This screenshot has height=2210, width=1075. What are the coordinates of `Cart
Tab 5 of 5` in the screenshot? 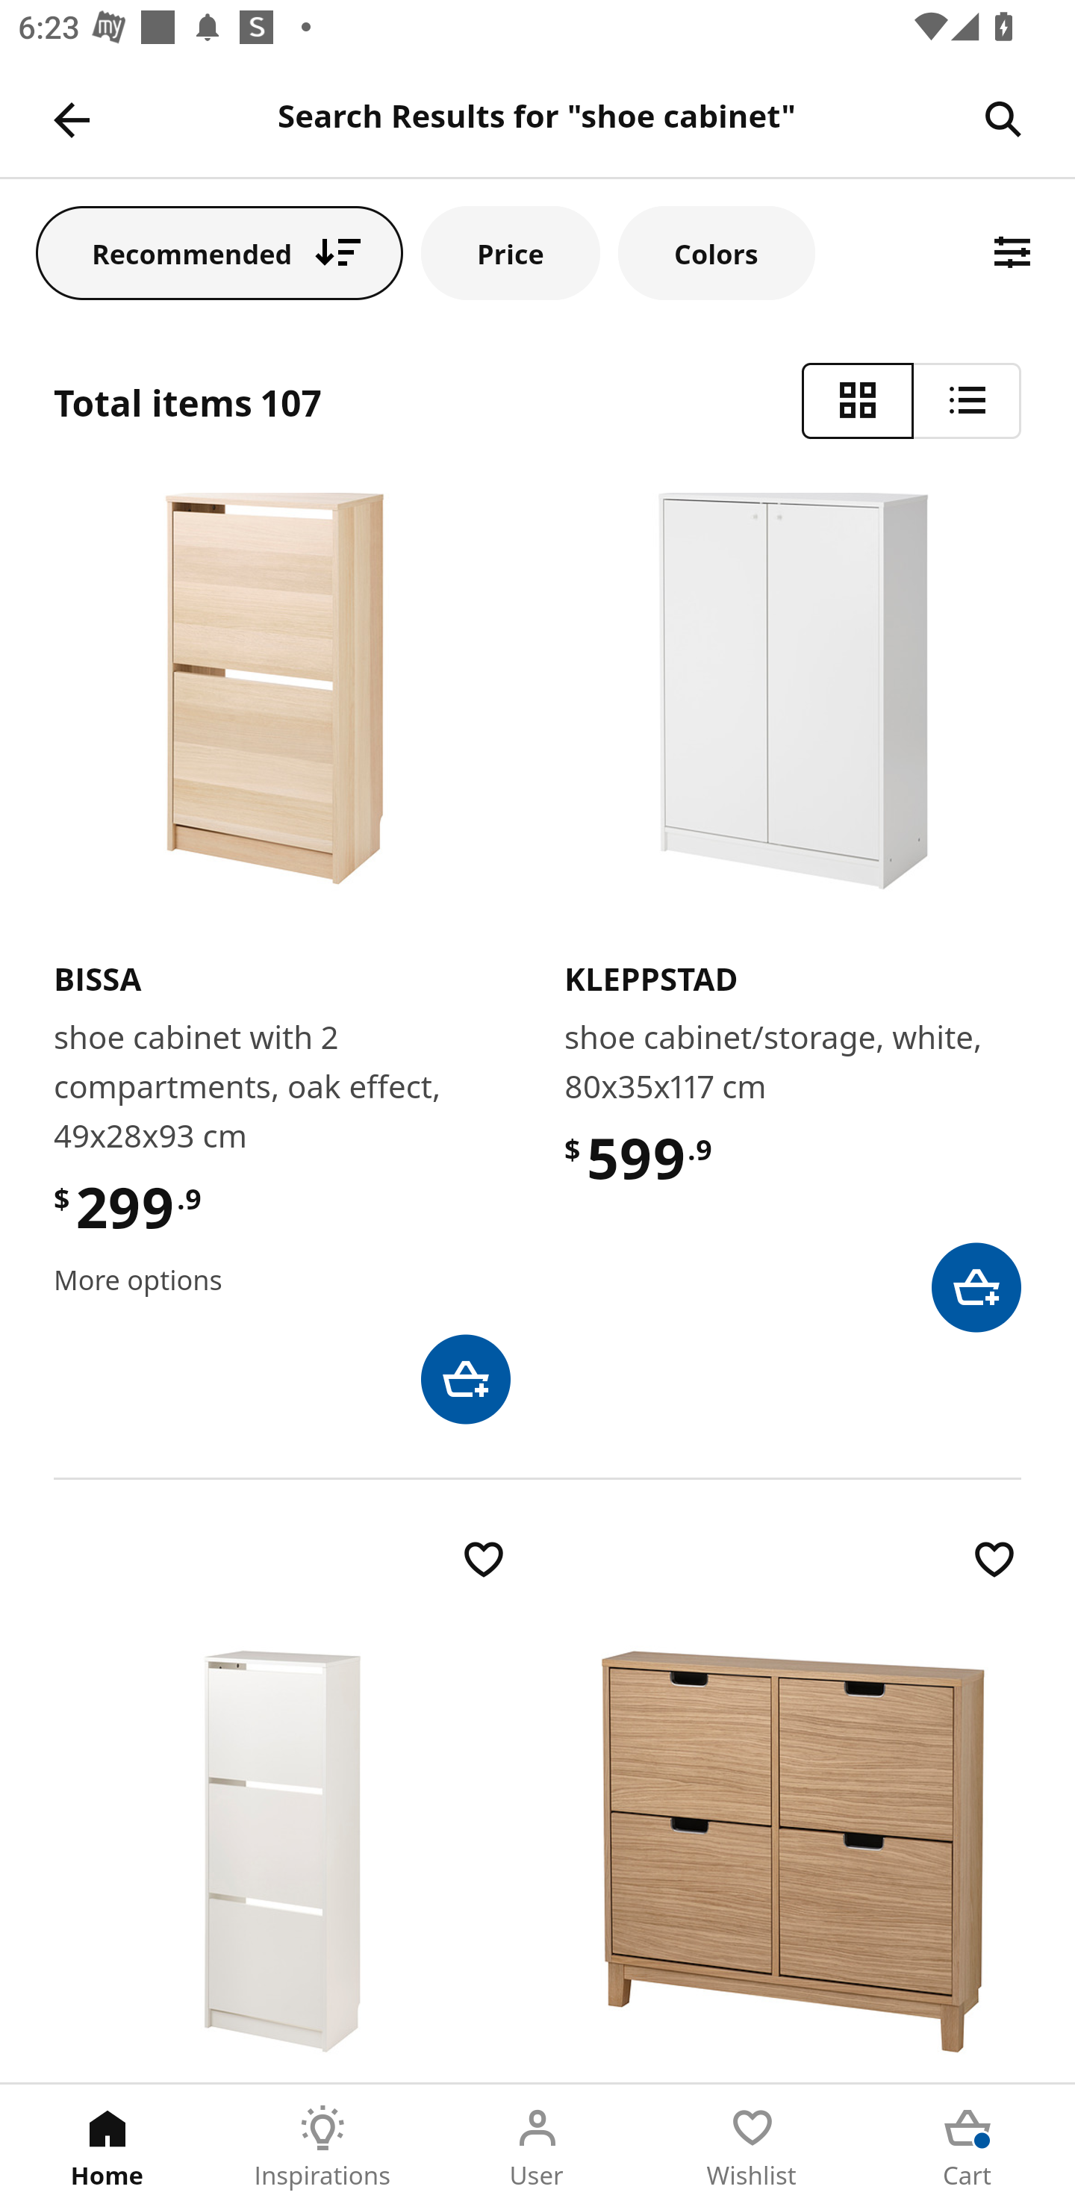 It's located at (967, 2147).